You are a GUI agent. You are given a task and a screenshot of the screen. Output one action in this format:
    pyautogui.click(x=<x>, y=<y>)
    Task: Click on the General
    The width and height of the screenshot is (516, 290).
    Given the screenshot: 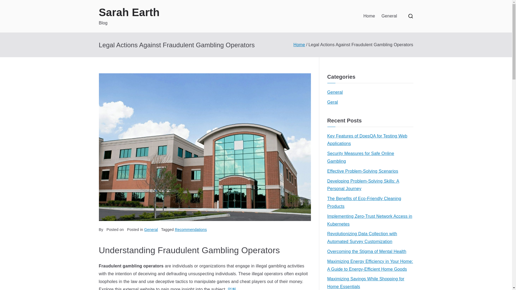 What is the action you would take?
    pyautogui.click(x=389, y=16)
    